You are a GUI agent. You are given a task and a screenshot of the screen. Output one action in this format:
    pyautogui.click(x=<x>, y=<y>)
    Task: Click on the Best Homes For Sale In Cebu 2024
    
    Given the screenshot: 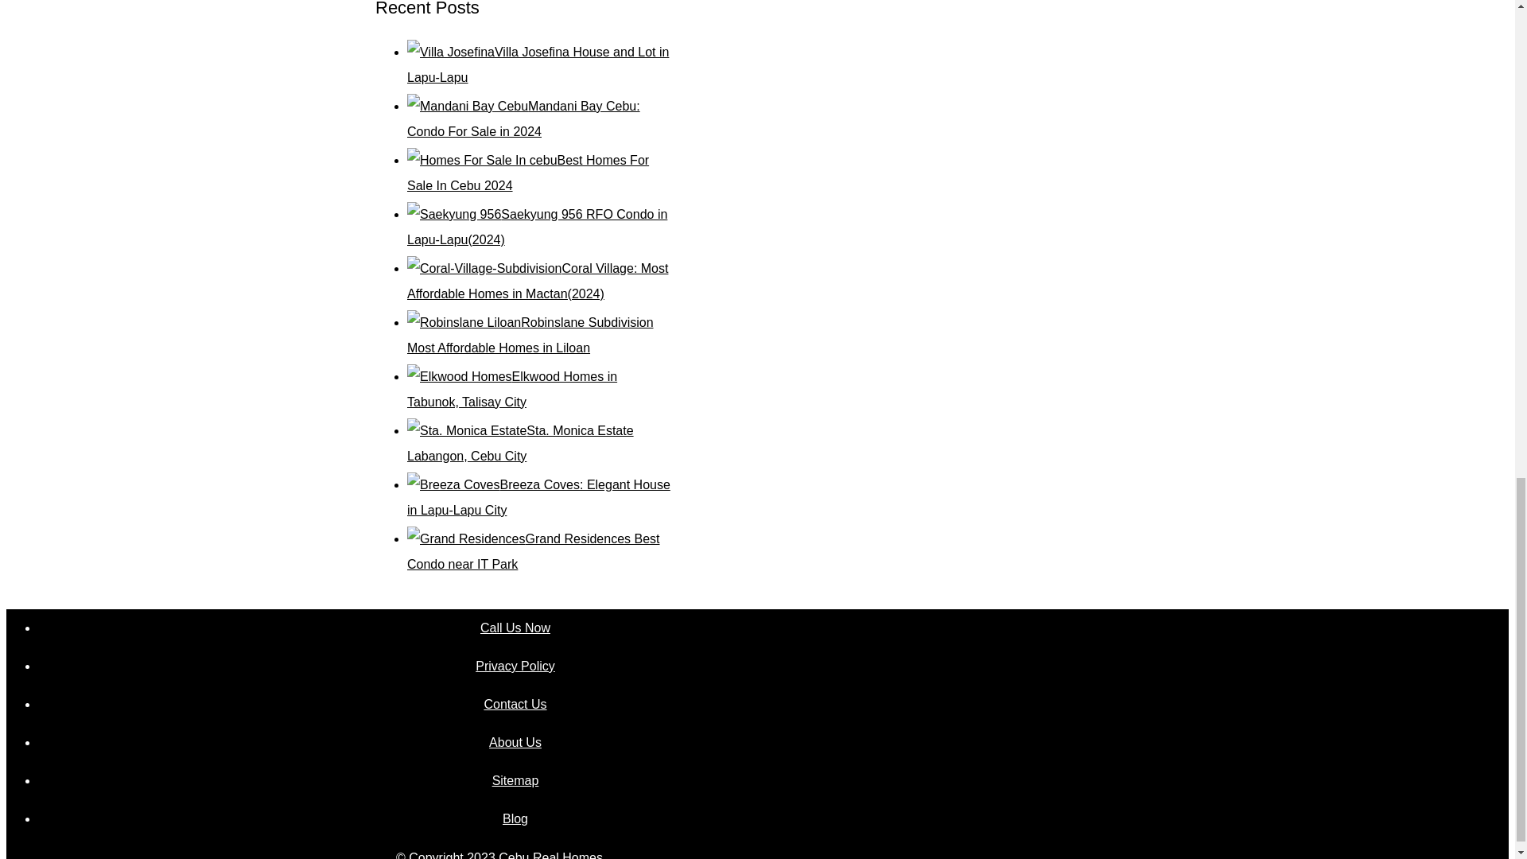 What is the action you would take?
    pyautogui.click(x=528, y=173)
    